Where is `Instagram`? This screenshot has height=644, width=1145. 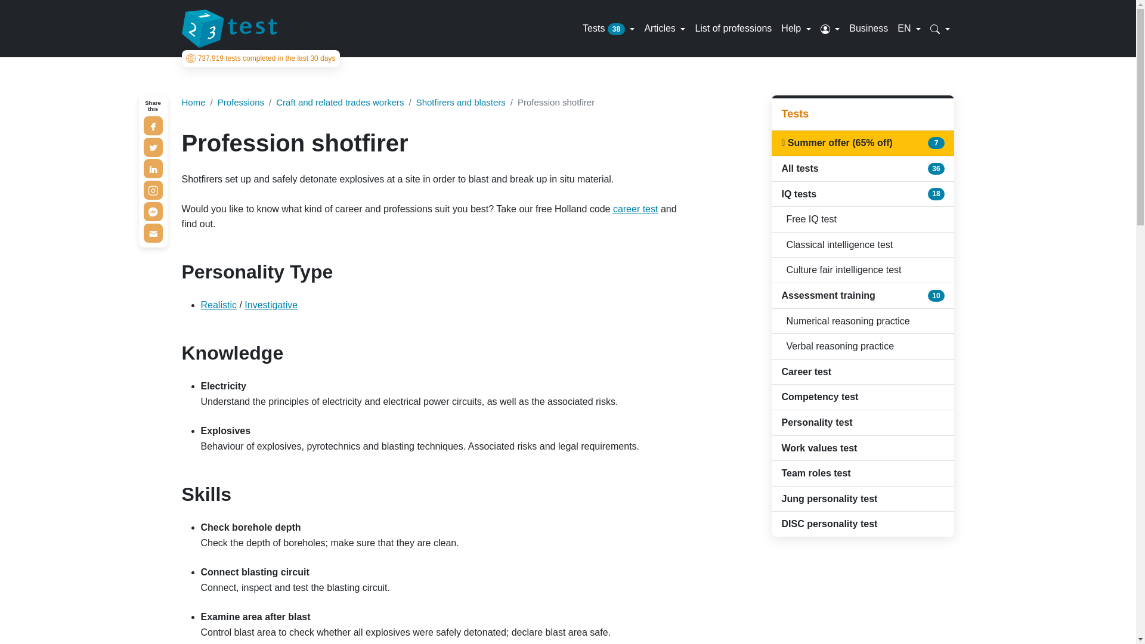
Instagram is located at coordinates (153, 190).